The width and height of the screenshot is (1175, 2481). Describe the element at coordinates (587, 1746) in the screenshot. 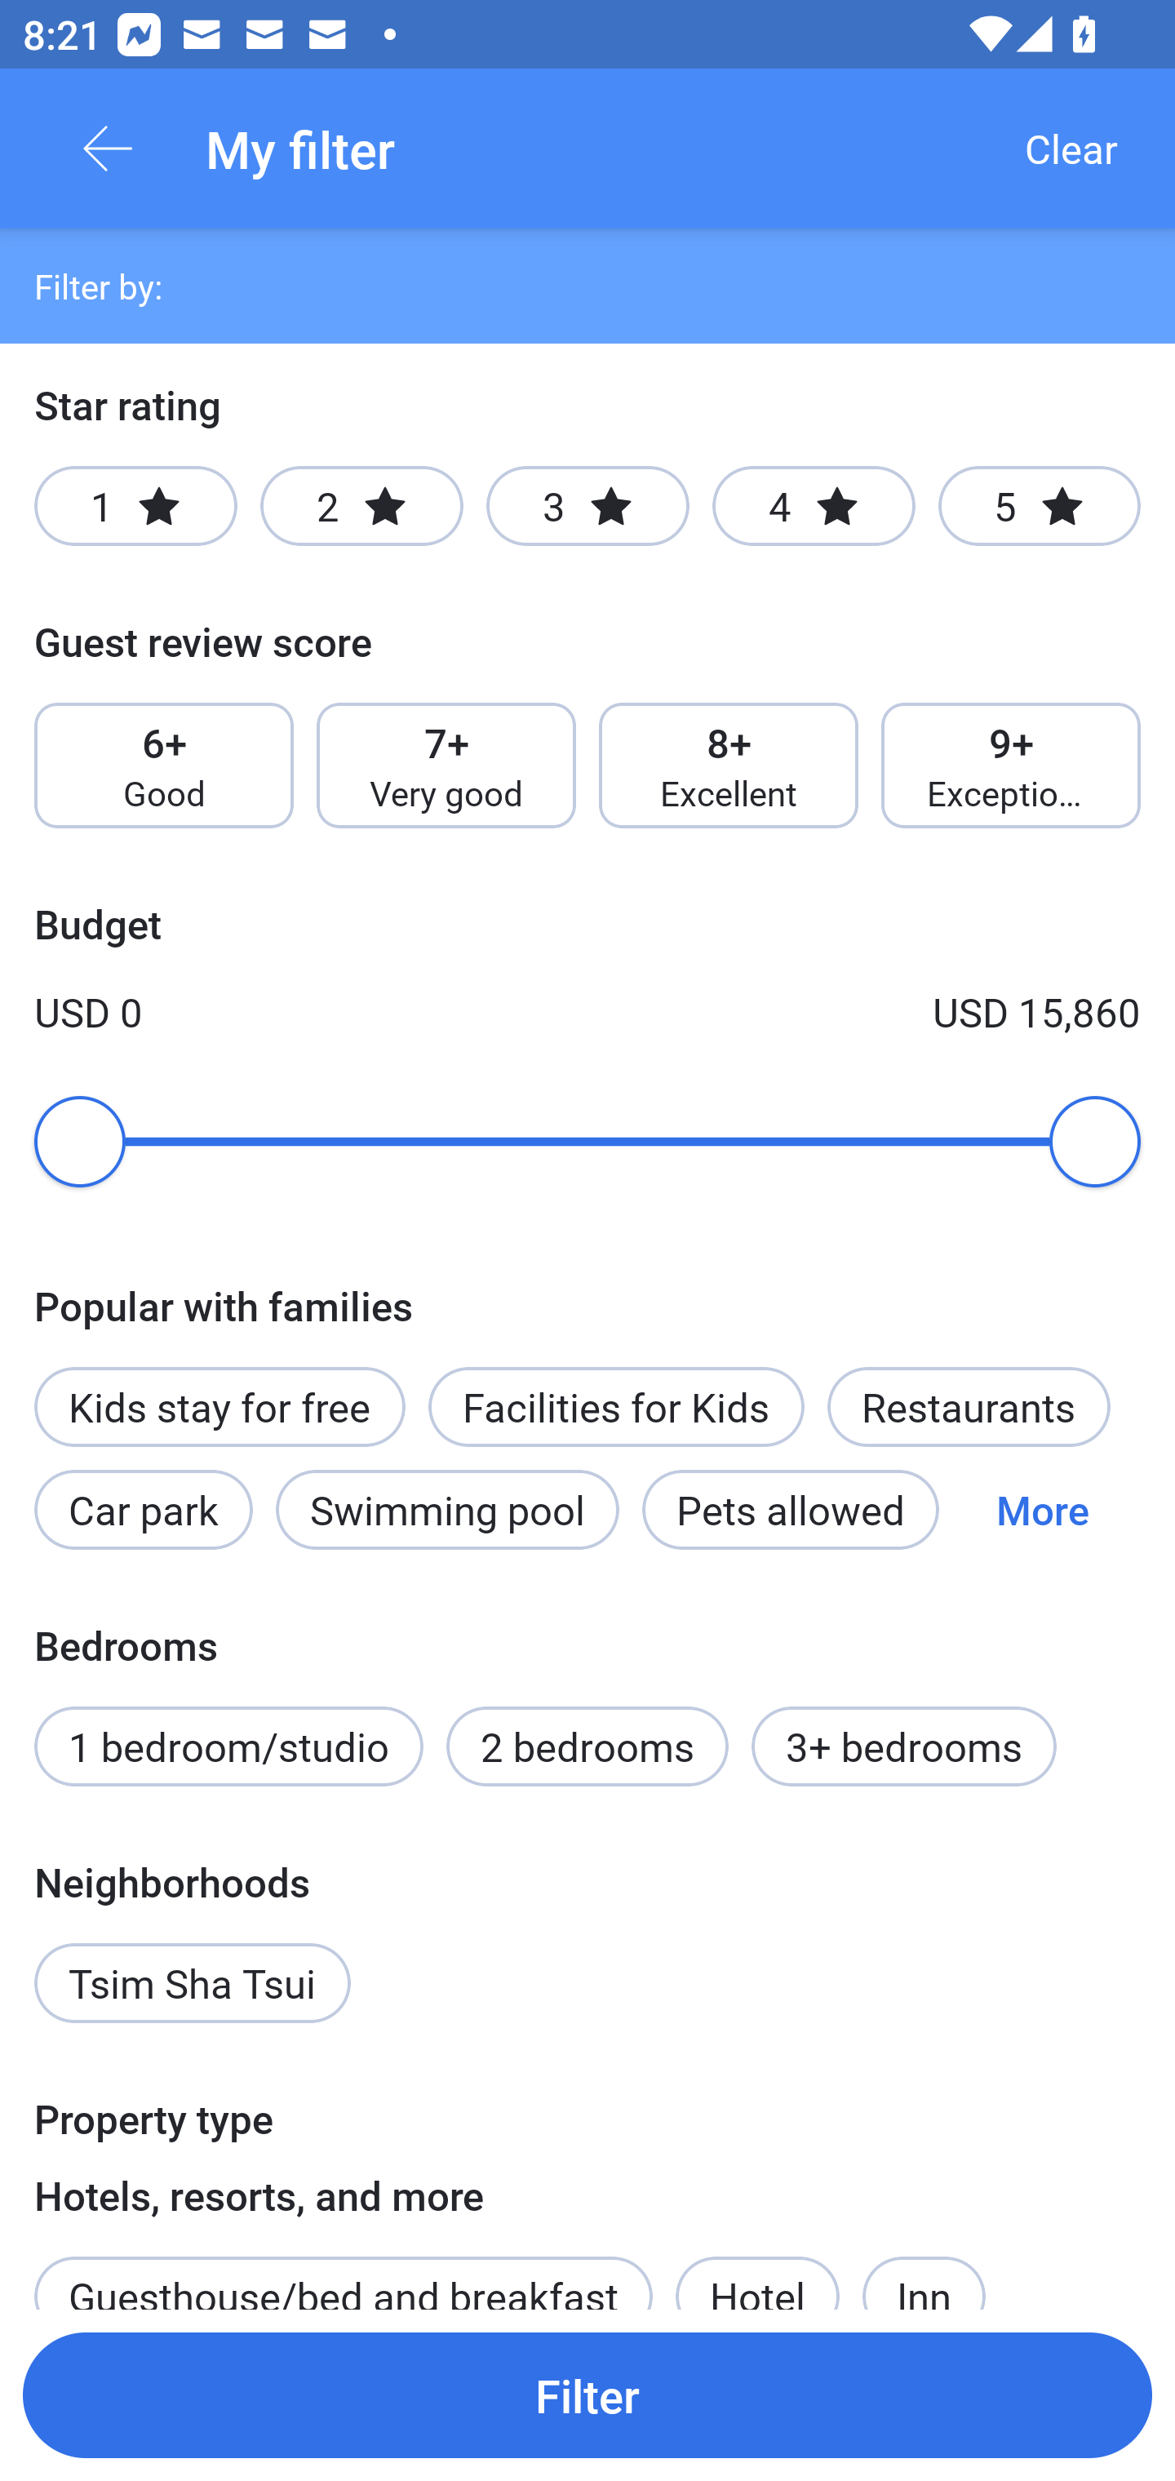

I see `2 bedrooms` at that location.